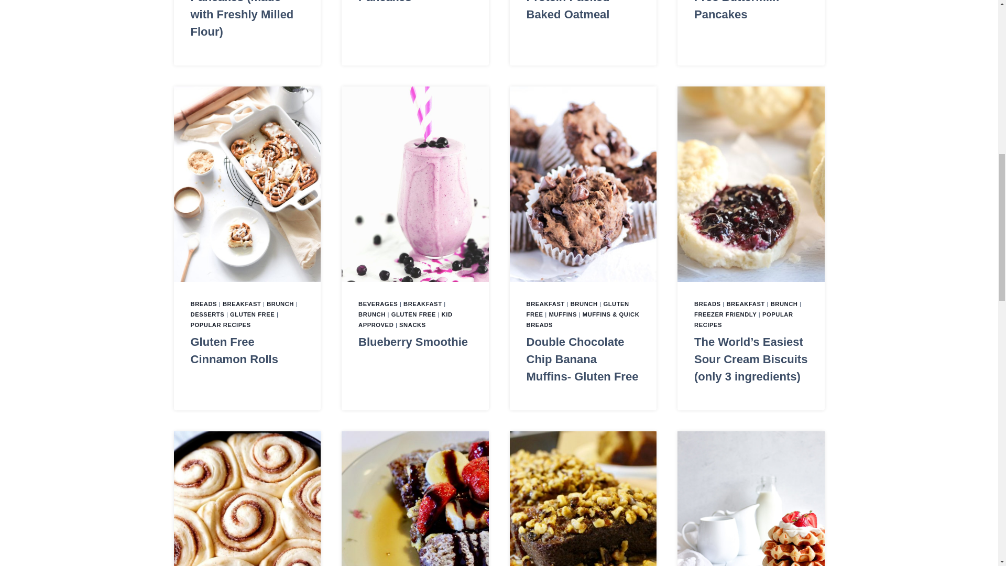 The height and width of the screenshot is (566, 1006). Describe the element at coordinates (411, 2) in the screenshot. I see `Sourdough Discard Pancakes` at that location.